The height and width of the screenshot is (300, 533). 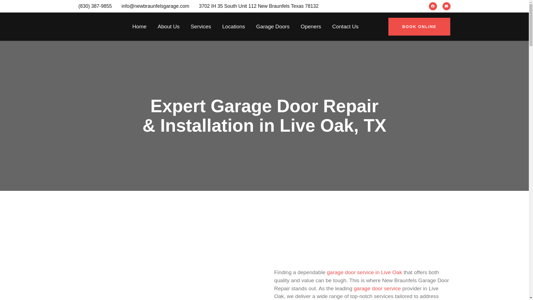 What do you see at coordinates (345, 27) in the screenshot?
I see `Contact Us` at bounding box center [345, 27].